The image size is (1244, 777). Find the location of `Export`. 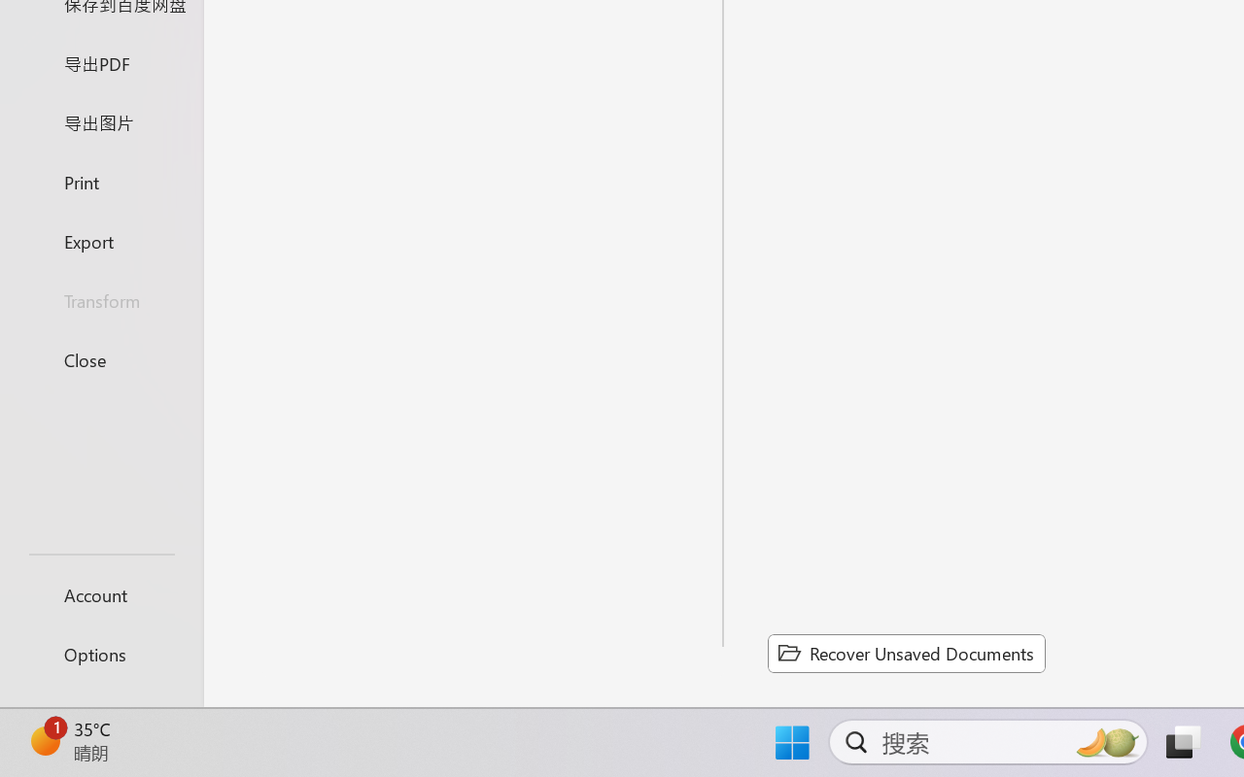

Export is located at coordinates (101, 241).